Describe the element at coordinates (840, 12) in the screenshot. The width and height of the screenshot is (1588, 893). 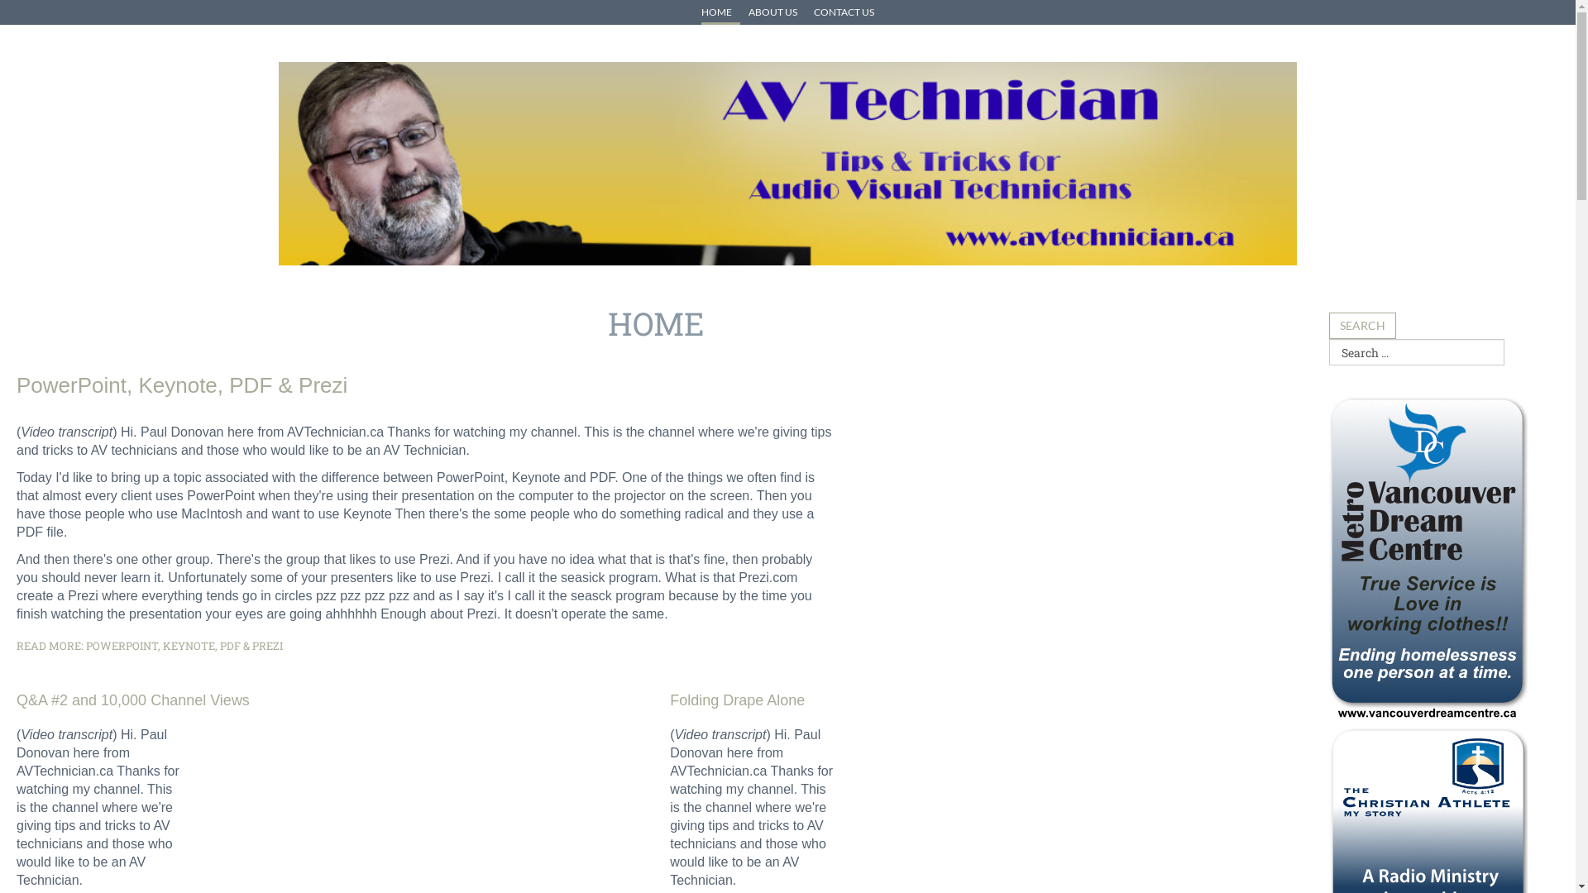
I see `CONTACT US` at that location.